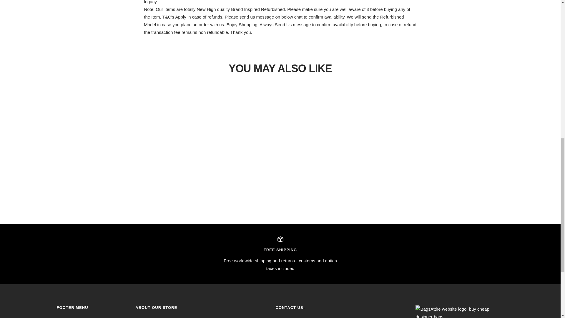  What do you see at coordinates (437, 6) in the screenshot?
I see `US` at bounding box center [437, 6].